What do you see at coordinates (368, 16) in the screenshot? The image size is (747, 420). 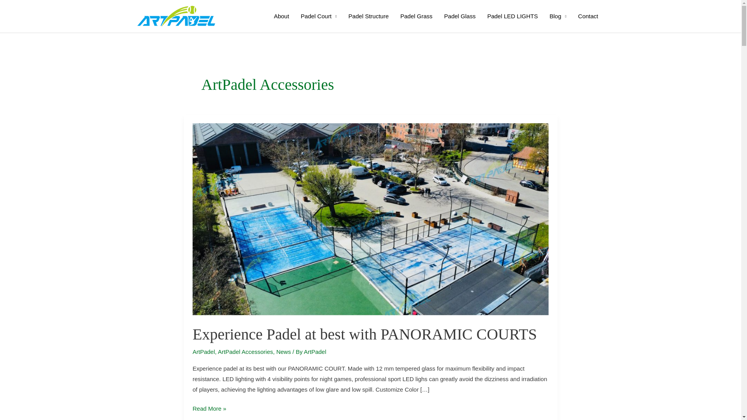 I see `Padel Structure` at bounding box center [368, 16].